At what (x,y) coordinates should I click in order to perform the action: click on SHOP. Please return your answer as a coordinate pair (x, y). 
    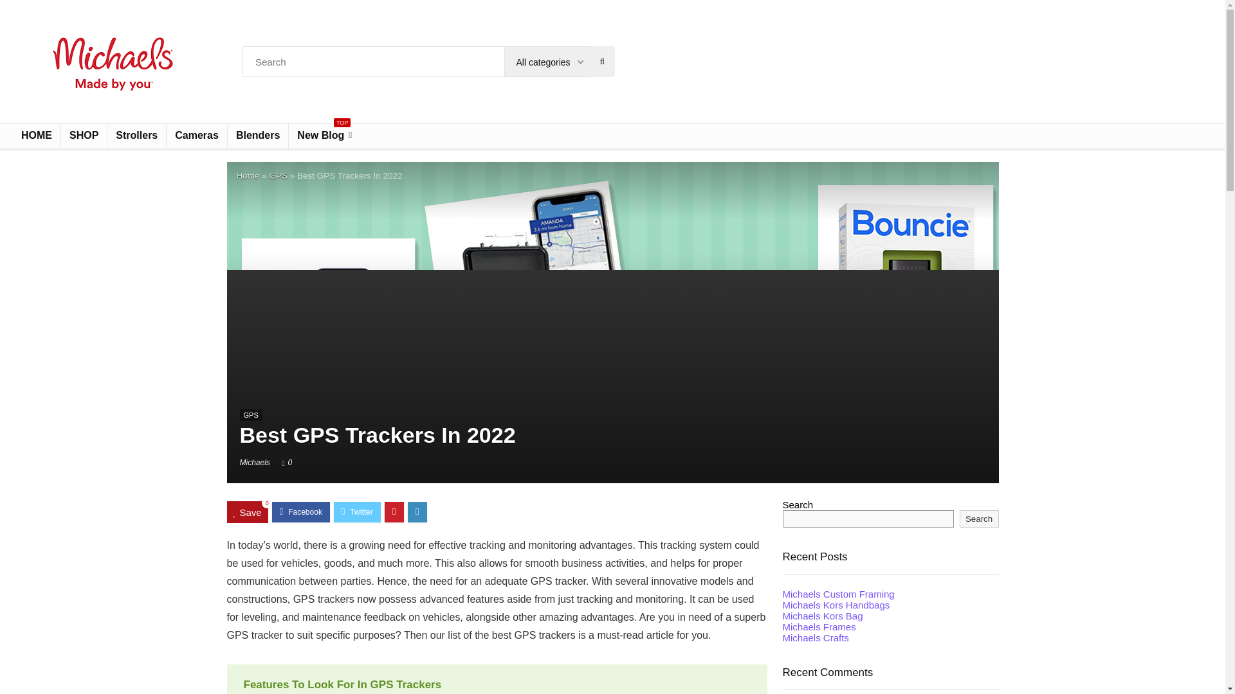
    Looking at the image, I should click on (84, 136).